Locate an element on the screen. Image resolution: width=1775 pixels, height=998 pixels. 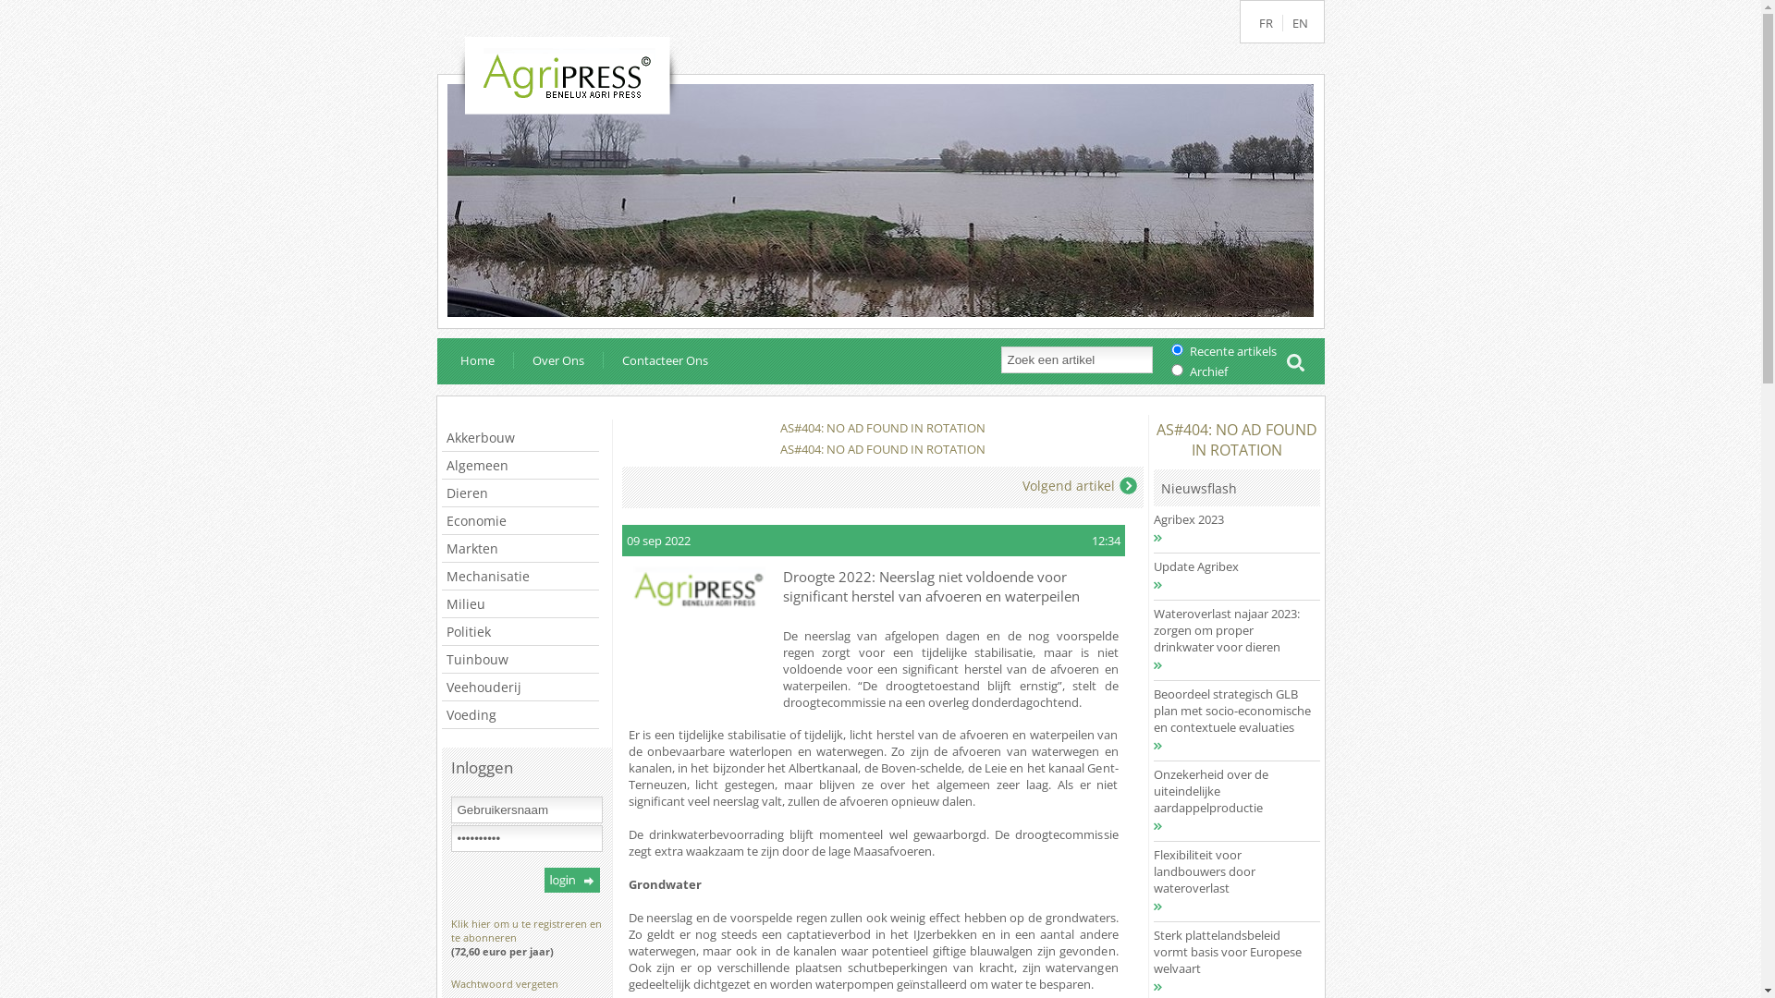
Lees meer is located at coordinates (1194, 585).